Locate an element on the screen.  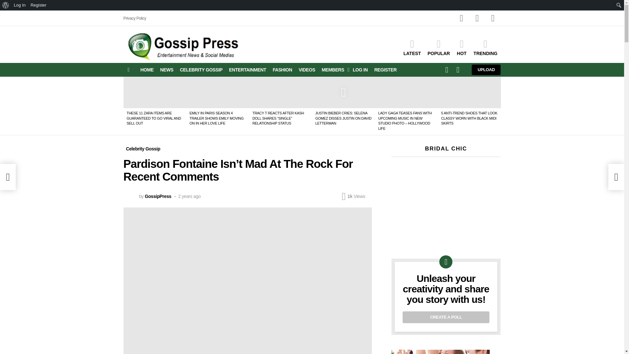
Instagram is located at coordinates (493, 18).